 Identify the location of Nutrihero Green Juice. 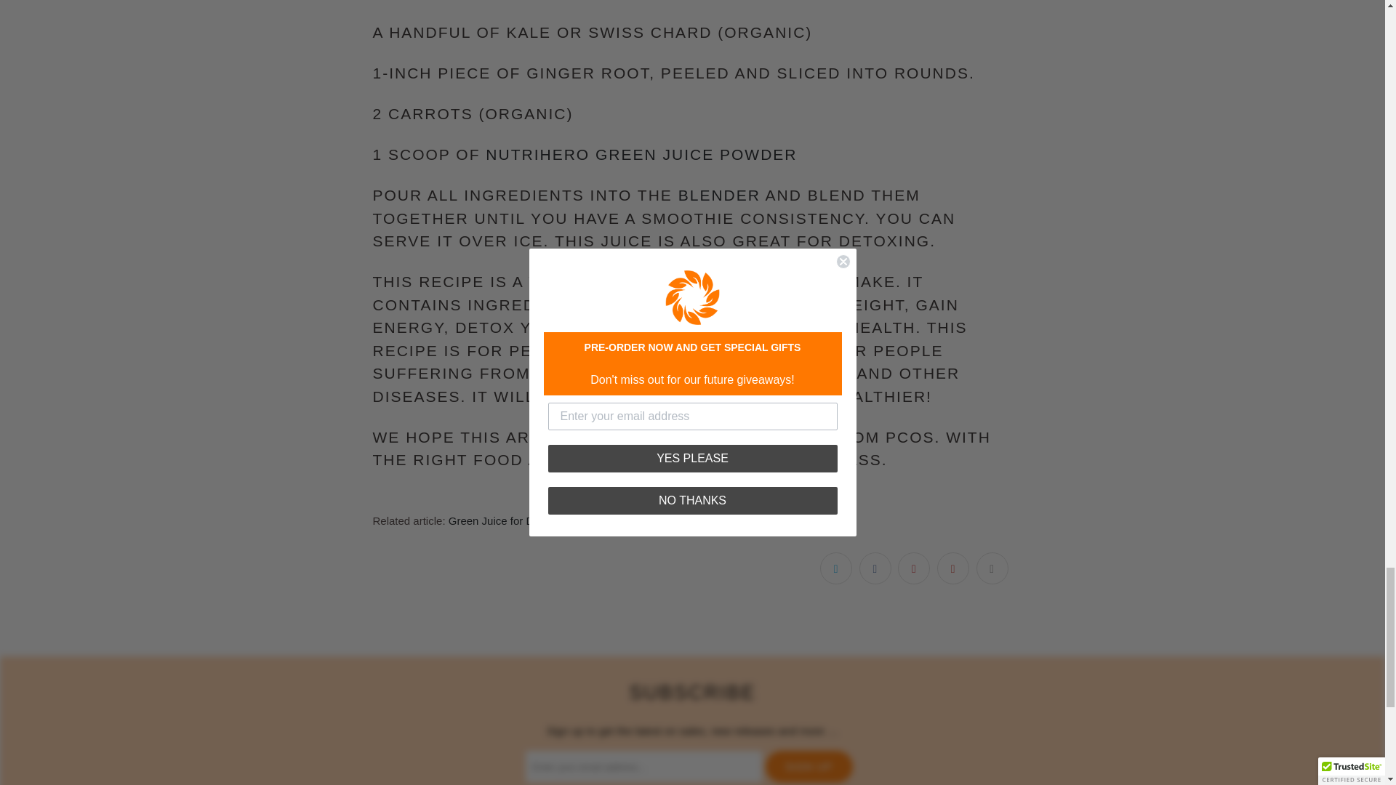
(641, 154).